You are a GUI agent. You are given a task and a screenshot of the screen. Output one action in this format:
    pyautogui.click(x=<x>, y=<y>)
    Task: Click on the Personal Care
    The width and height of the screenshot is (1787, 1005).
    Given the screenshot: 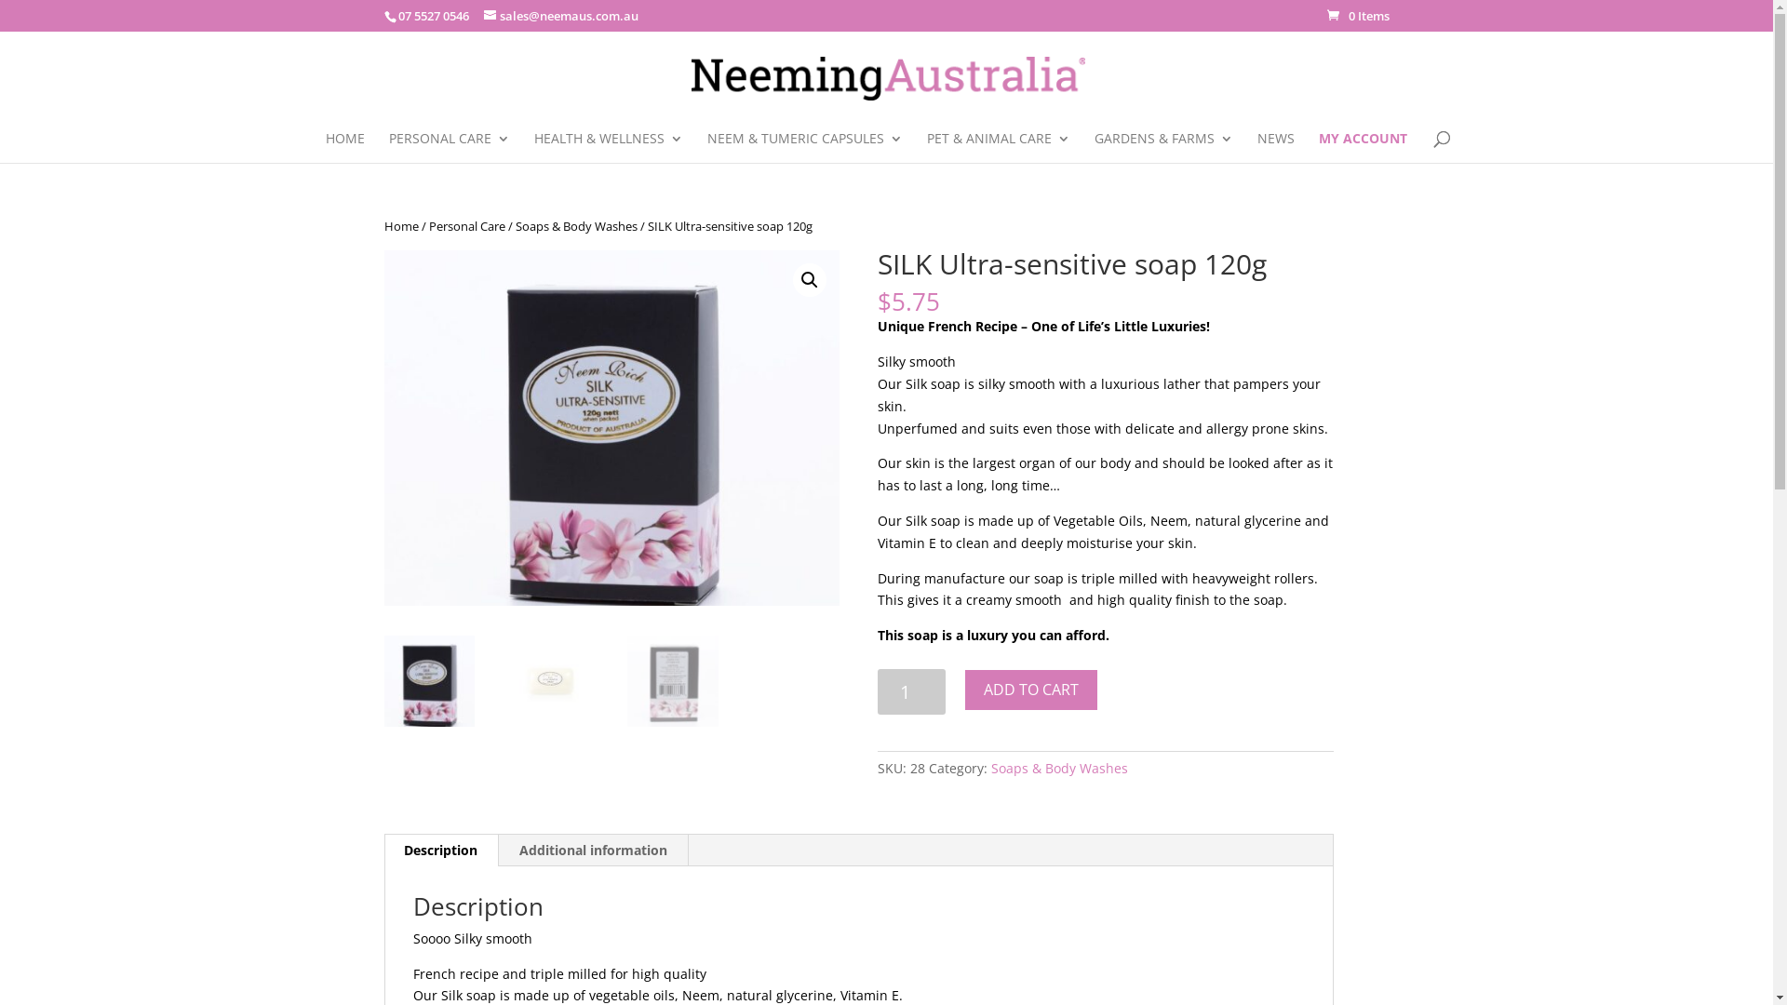 What is the action you would take?
    pyautogui.click(x=466, y=226)
    